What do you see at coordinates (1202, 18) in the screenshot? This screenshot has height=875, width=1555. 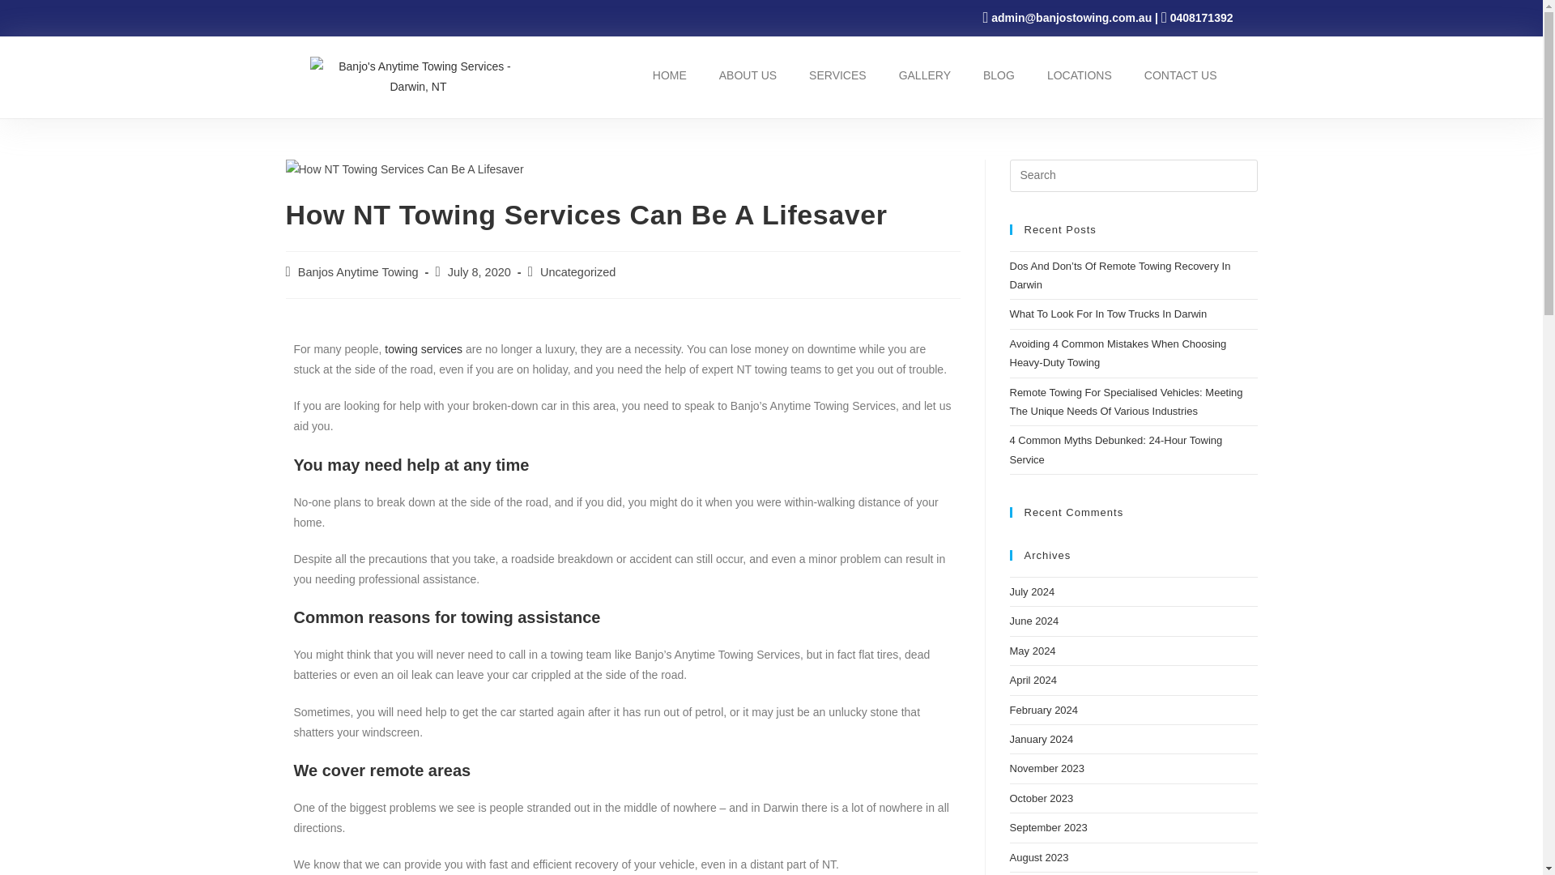 I see `0408171392` at bounding box center [1202, 18].